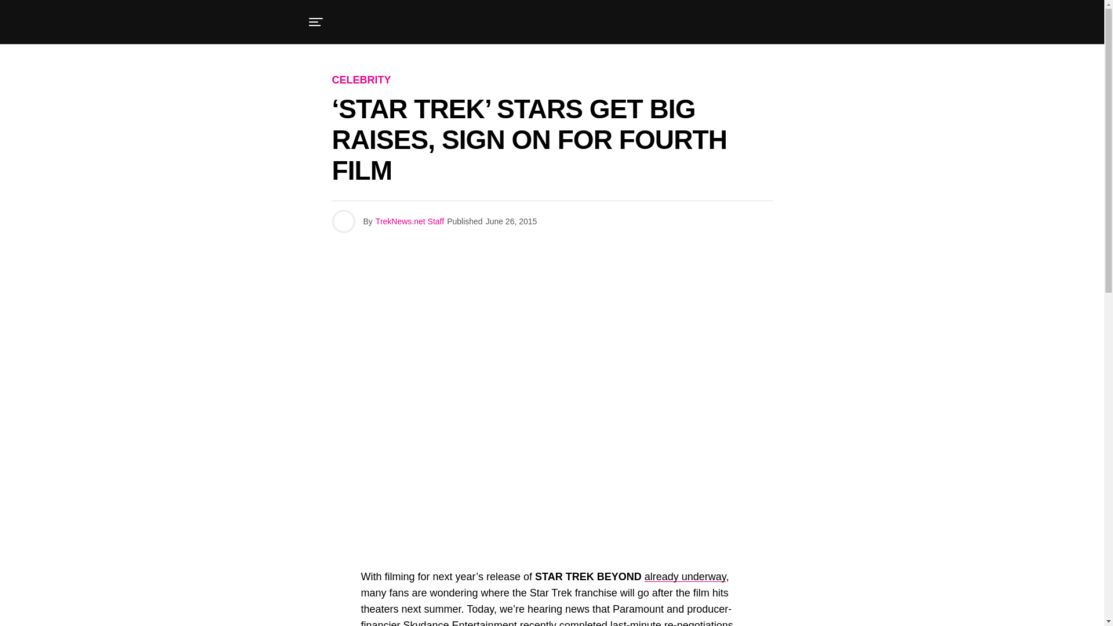 Image resolution: width=1113 pixels, height=626 pixels. What do you see at coordinates (410, 221) in the screenshot?
I see `TrekNews.net Staff` at bounding box center [410, 221].